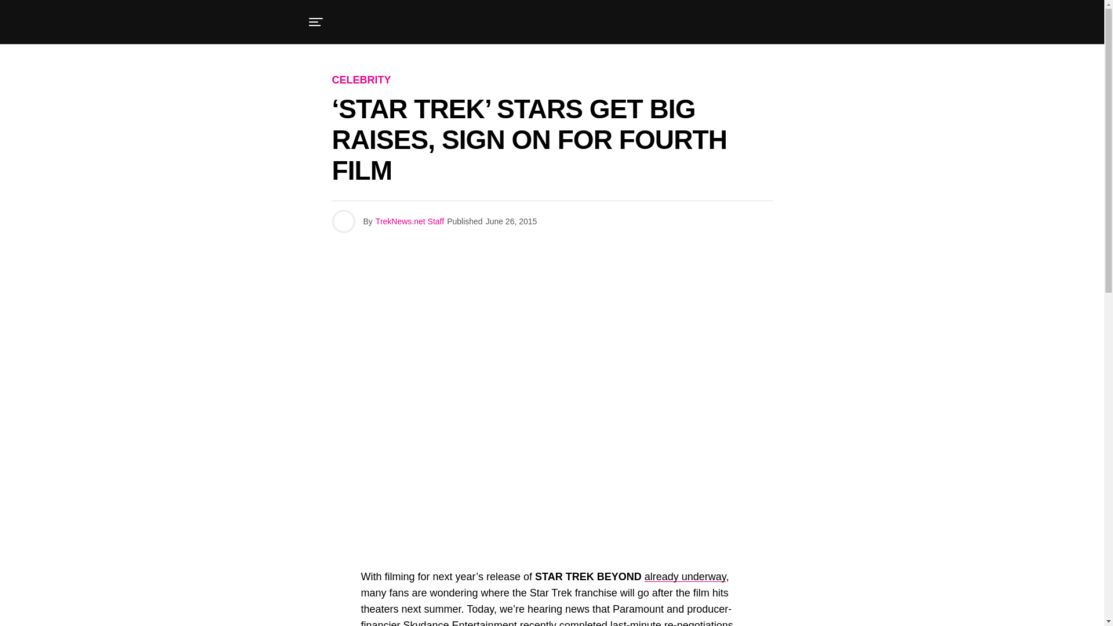 Image resolution: width=1113 pixels, height=626 pixels. What do you see at coordinates (410, 221) in the screenshot?
I see `TrekNews.net Staff` at bounding box center [410, 221].